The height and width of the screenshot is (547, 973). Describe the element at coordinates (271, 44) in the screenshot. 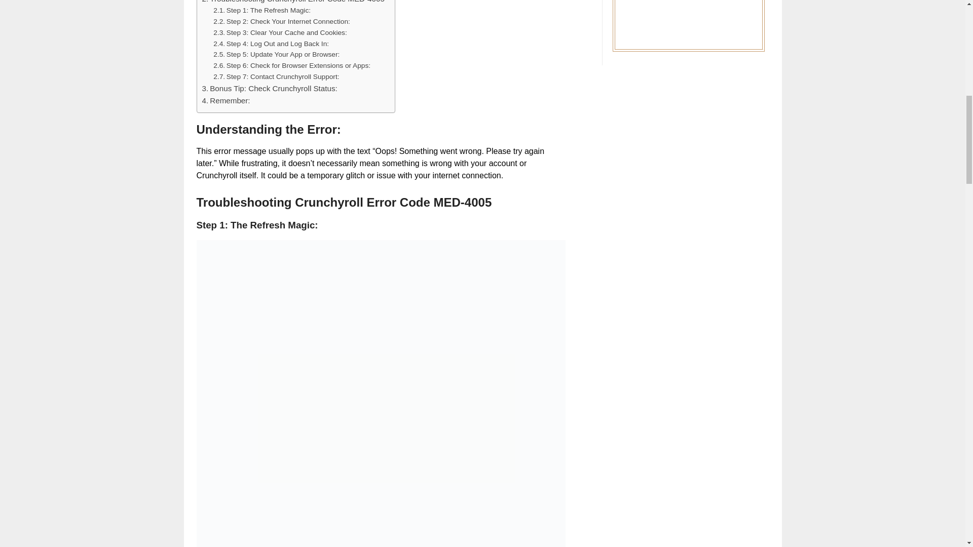

I see `Step 4: Log Out and Log Back In:` at that location.